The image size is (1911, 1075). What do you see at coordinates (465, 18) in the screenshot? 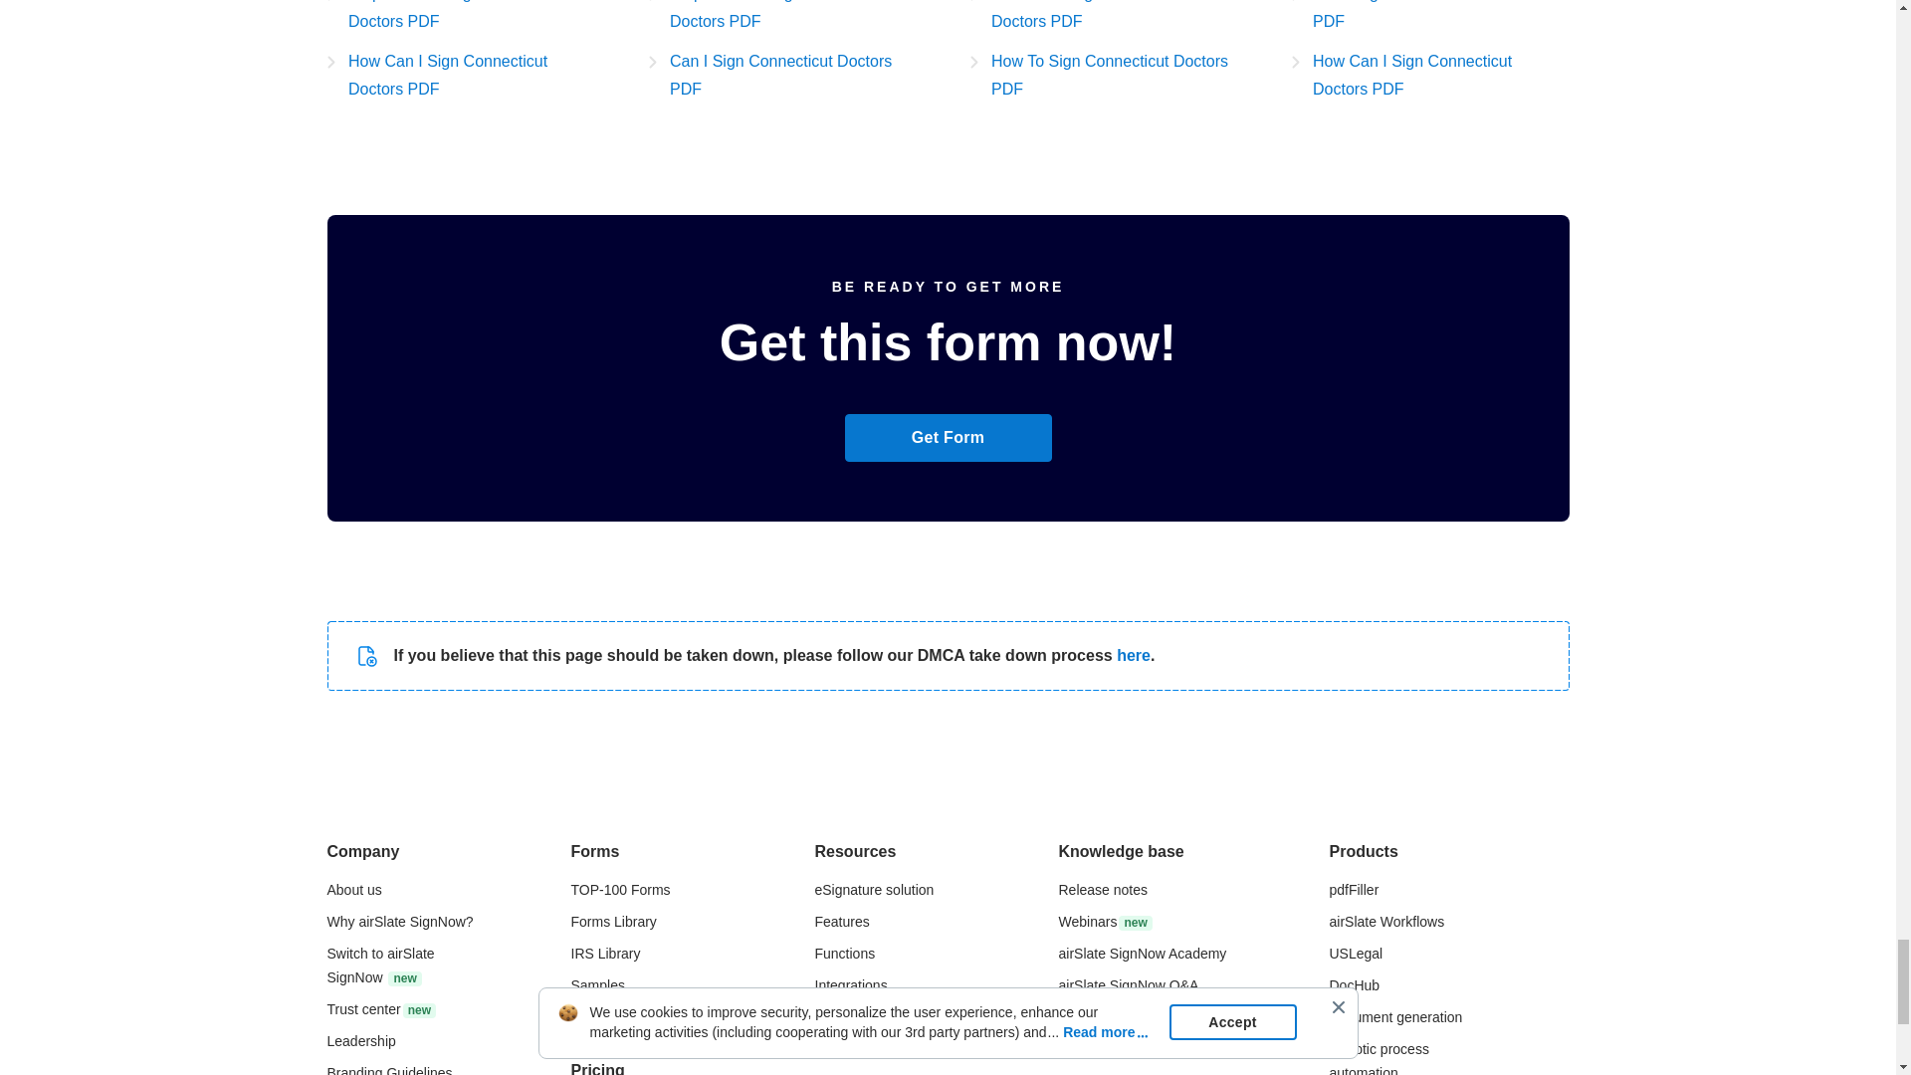
I see `Help Me With Sign Connecticut Doctors PDF` at bounding box center [465, 18].